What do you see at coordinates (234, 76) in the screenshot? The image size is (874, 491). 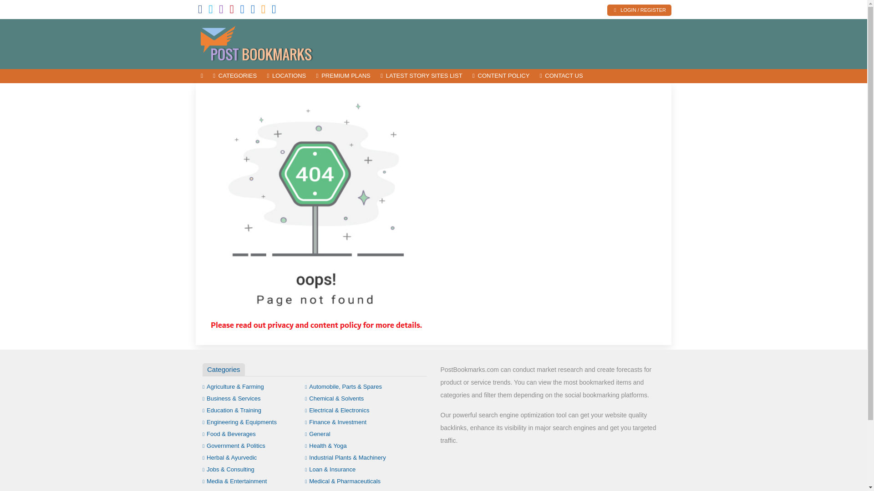 I see `CATEGORIES` at bounding box center [234, 76].